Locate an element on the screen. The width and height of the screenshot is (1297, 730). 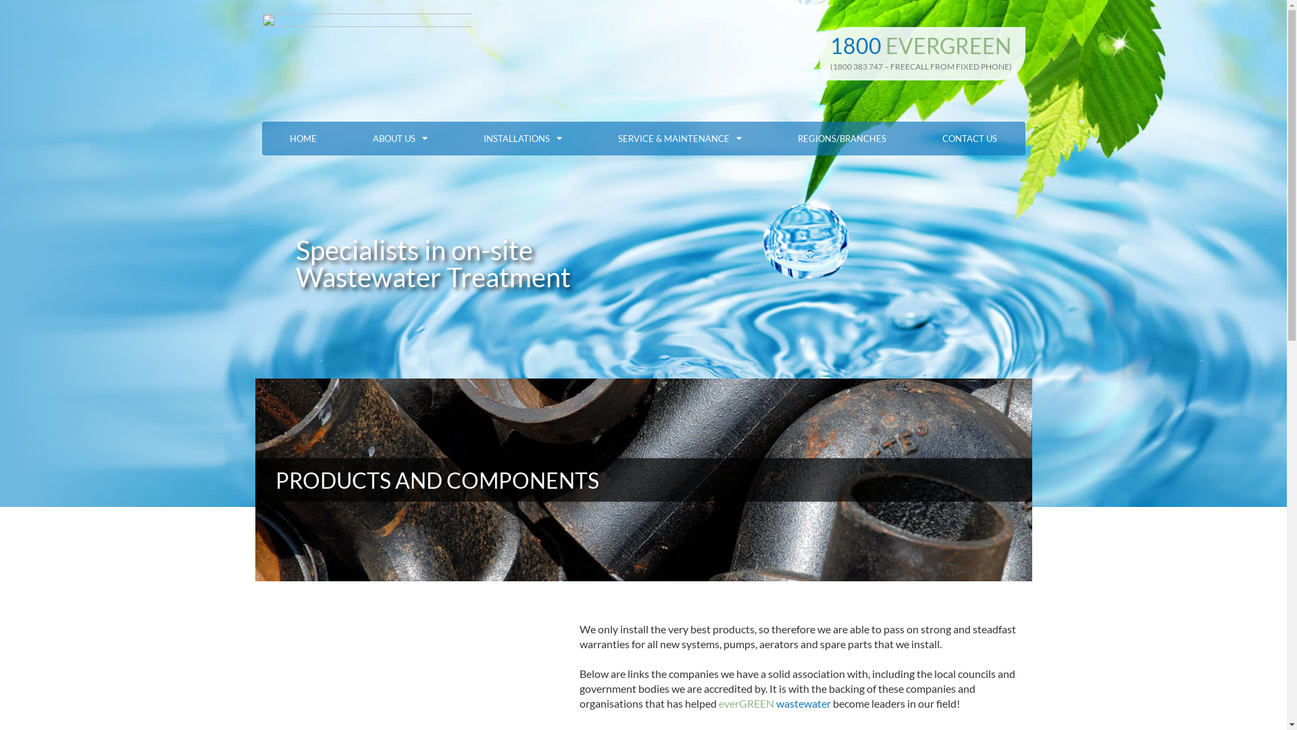
CONTACT US is located at coordinates (970, 139).